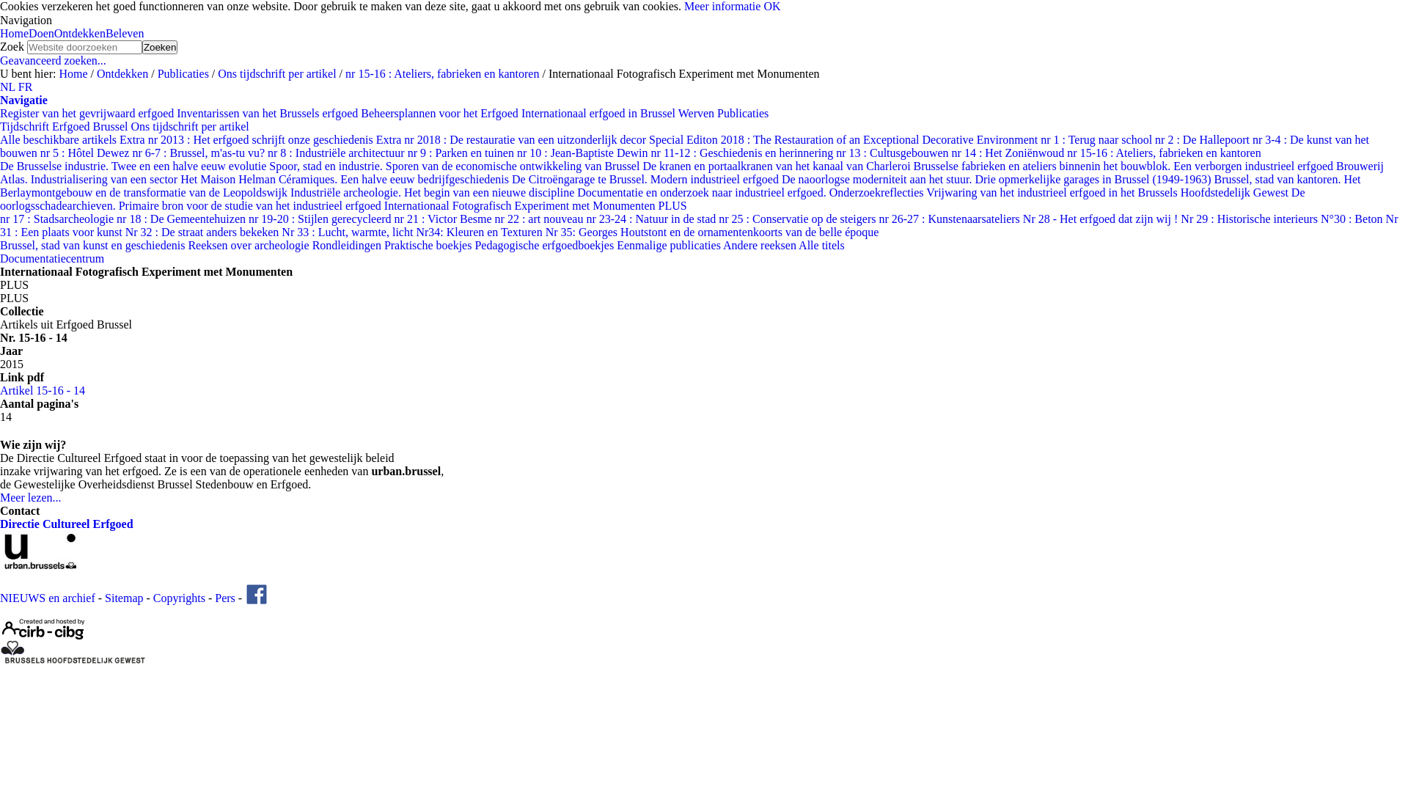 Image resolution: width=1408 pixels, height=792 pixels. Describe the element at coordinates (88, 113) in the screenshot. I see `Register van het gevrijwaard erfgoed` at that location.